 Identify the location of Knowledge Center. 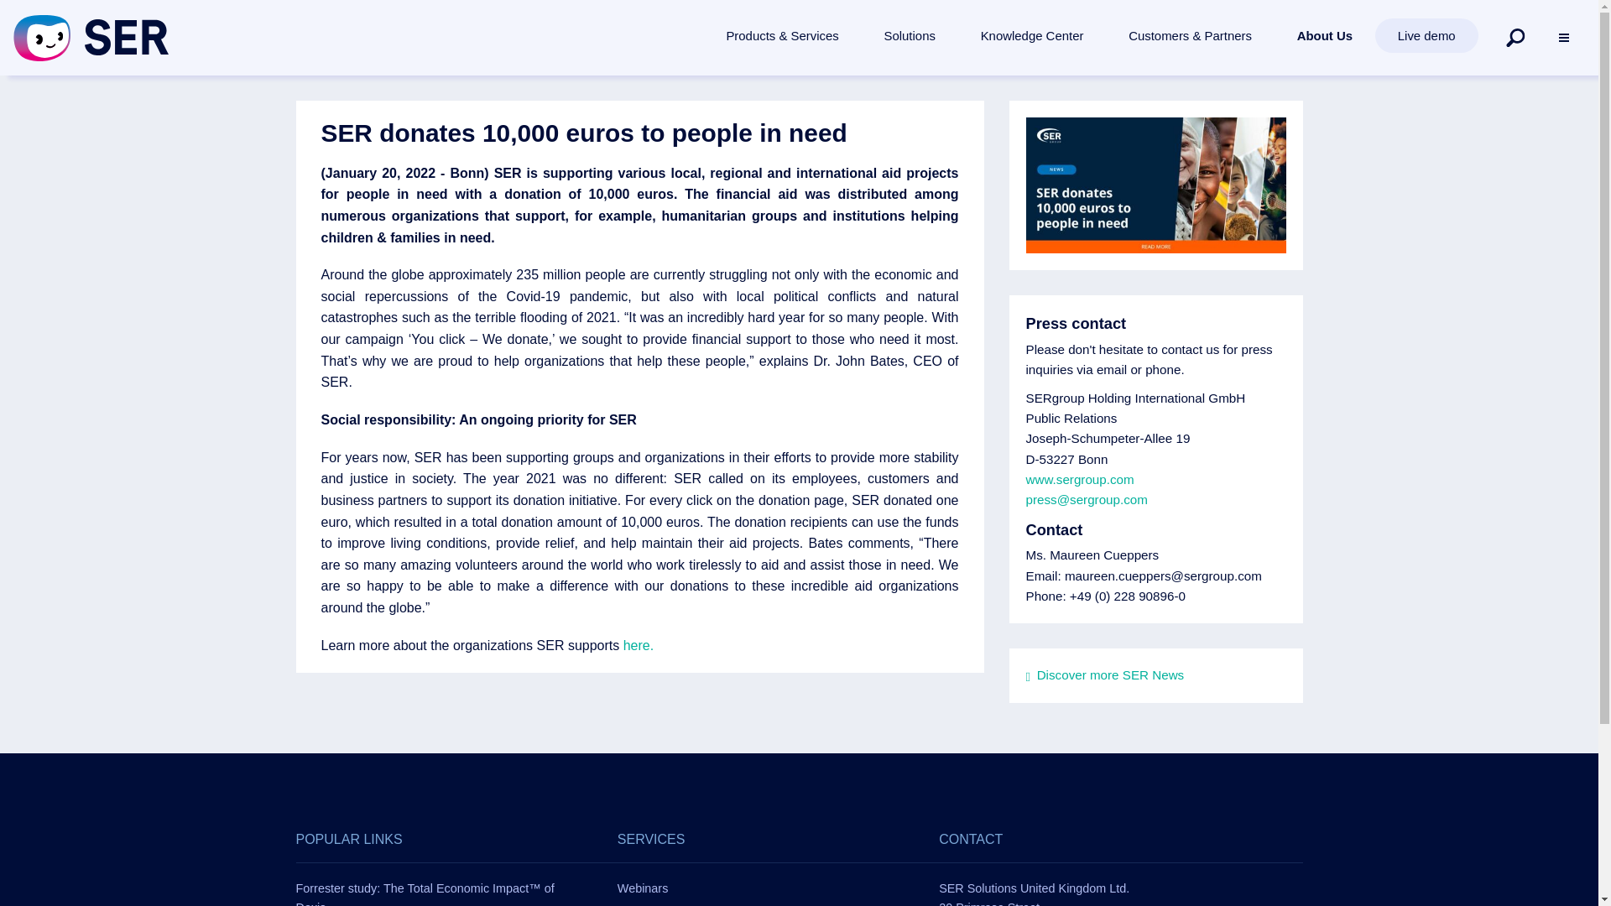
(1032, 35).